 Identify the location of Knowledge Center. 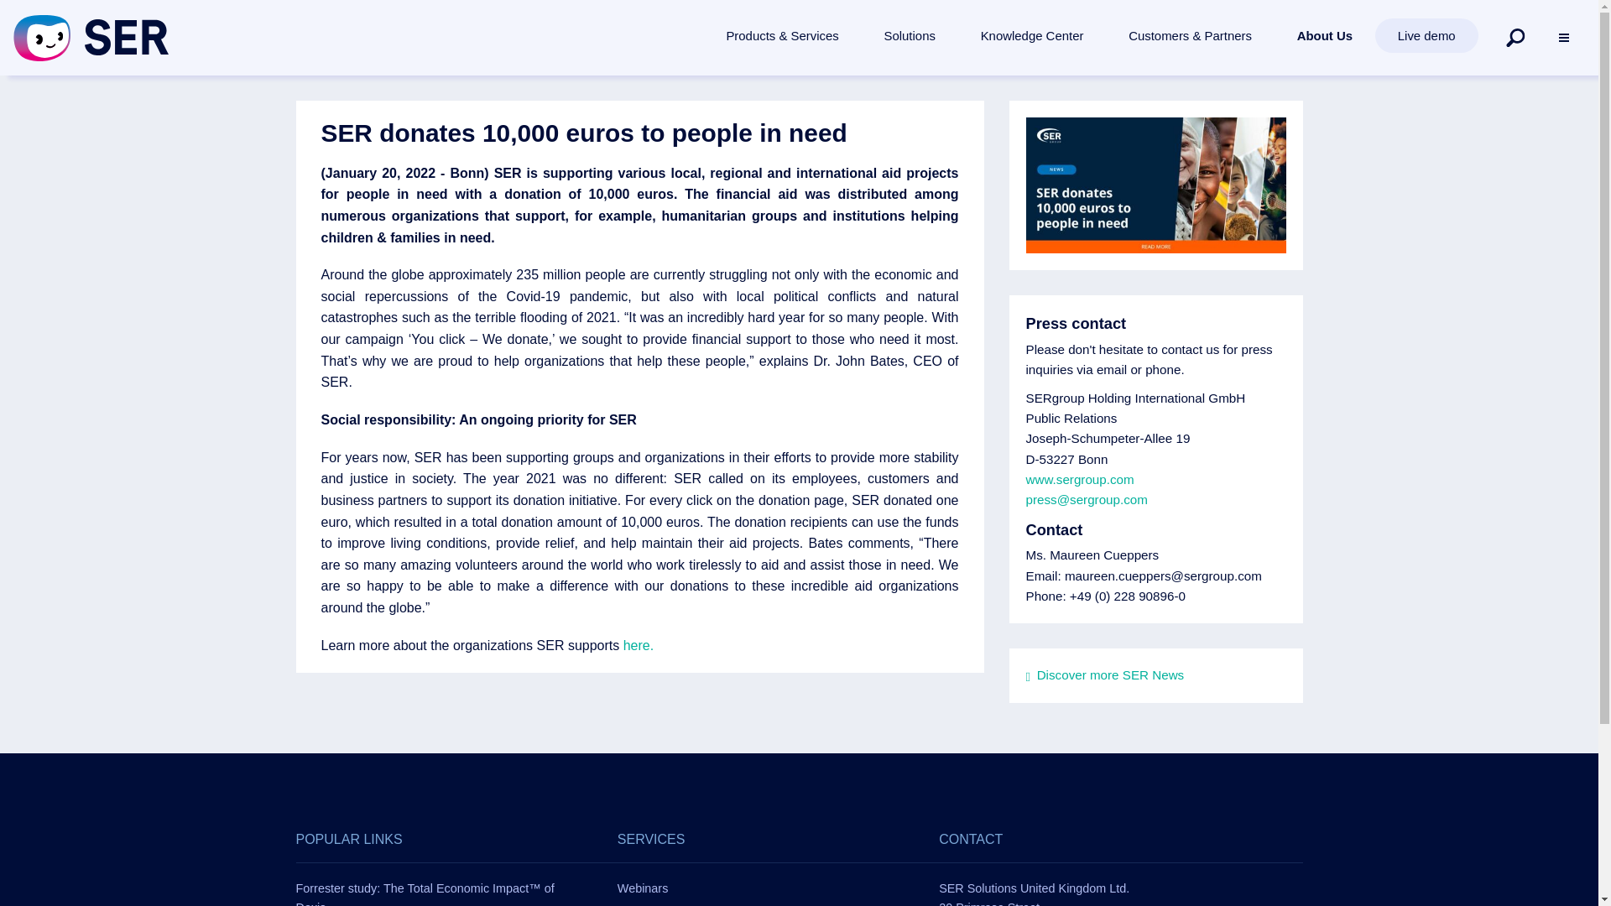
(1032, 35).